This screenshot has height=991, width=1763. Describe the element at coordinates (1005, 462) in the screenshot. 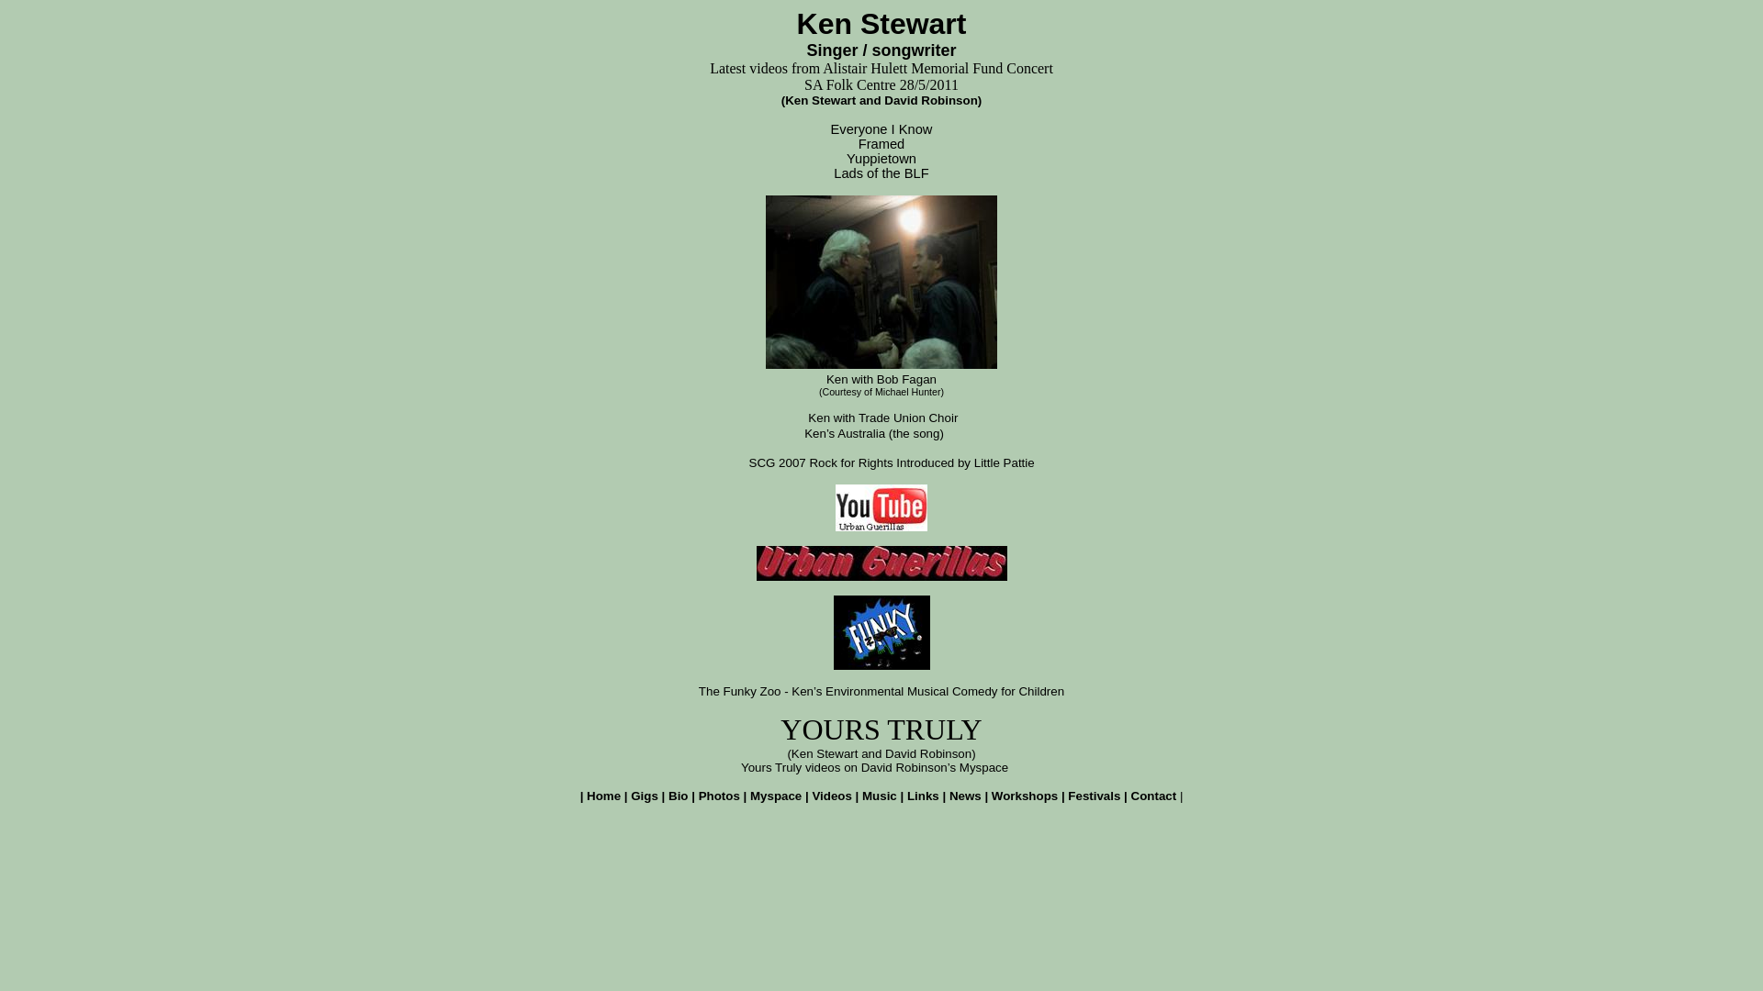

I see `Little Pattie` at that location.